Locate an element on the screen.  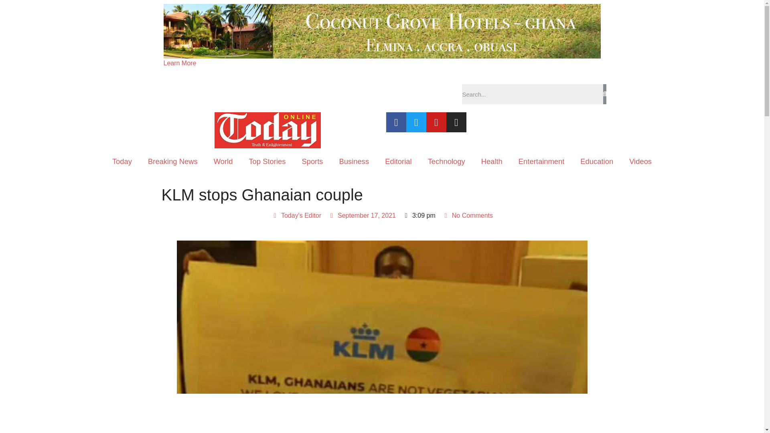
Sports is located at coordinates (312, 161).